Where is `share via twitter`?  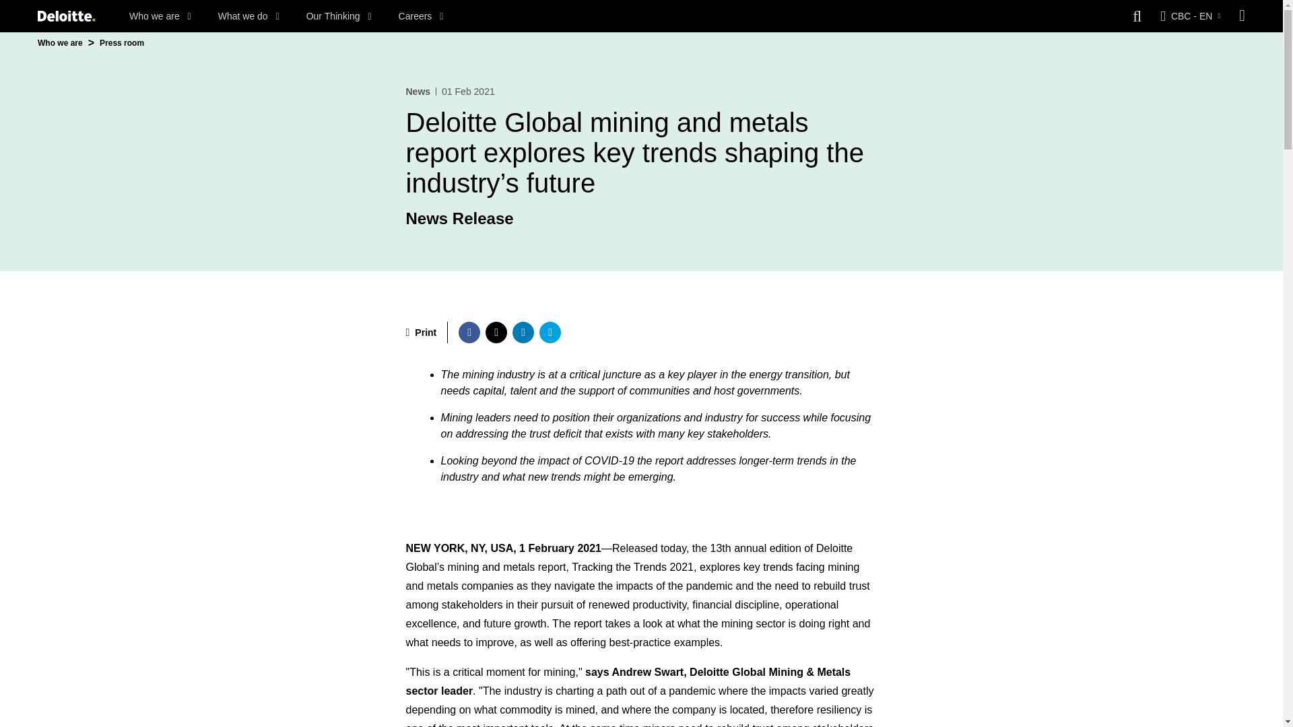 share via twitter is located at coordinates (496, 333).